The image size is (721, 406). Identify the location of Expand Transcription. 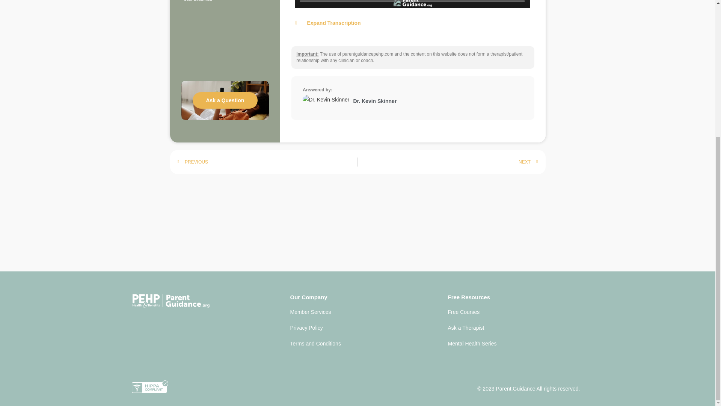
(412, 23).